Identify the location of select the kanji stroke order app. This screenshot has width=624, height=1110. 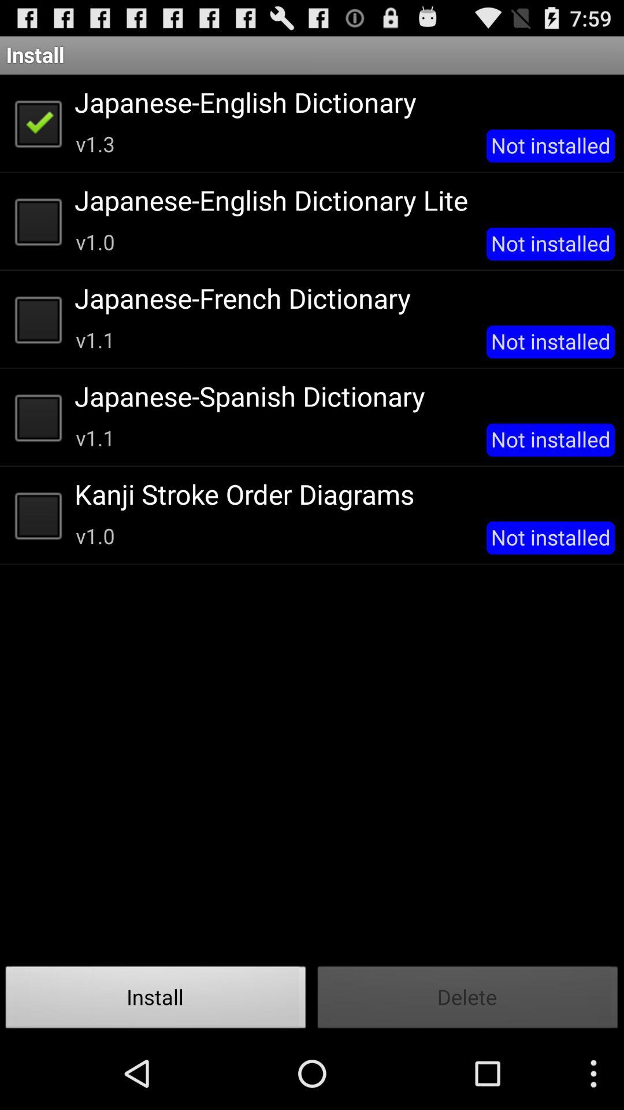
(341, 494).